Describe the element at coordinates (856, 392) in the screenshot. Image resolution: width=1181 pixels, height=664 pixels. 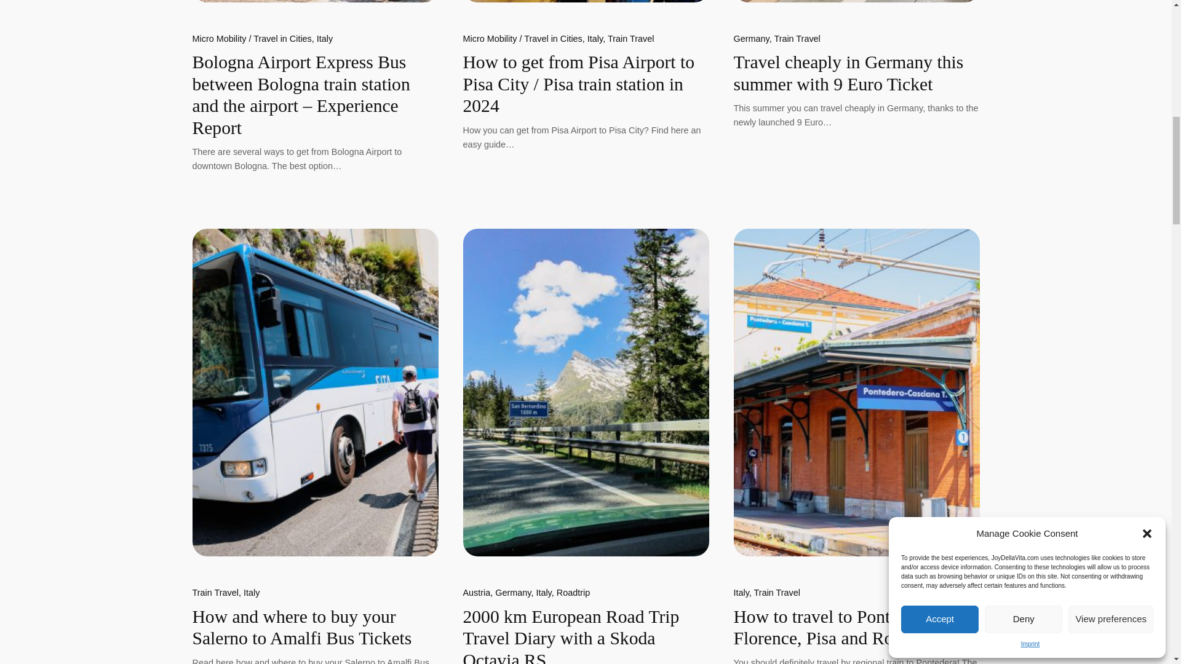
I see `How to travel to Pontedera from Florence, Pisa and Rome 10` at that location.